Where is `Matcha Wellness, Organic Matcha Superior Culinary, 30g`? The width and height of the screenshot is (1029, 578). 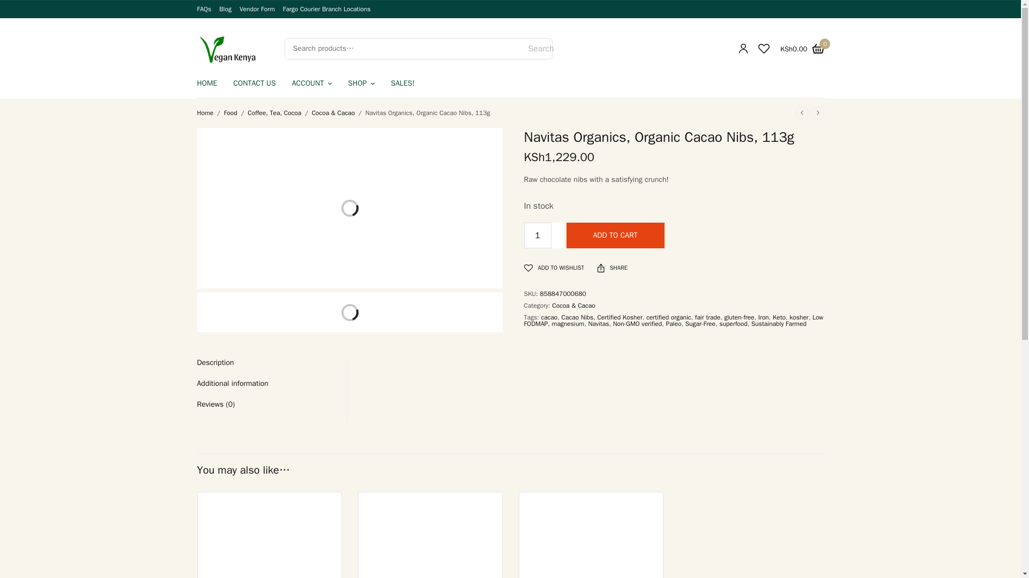 Matcha Wellness, Organic Matcha Superior Culinary, 30g is located at coordinates (269, 535).